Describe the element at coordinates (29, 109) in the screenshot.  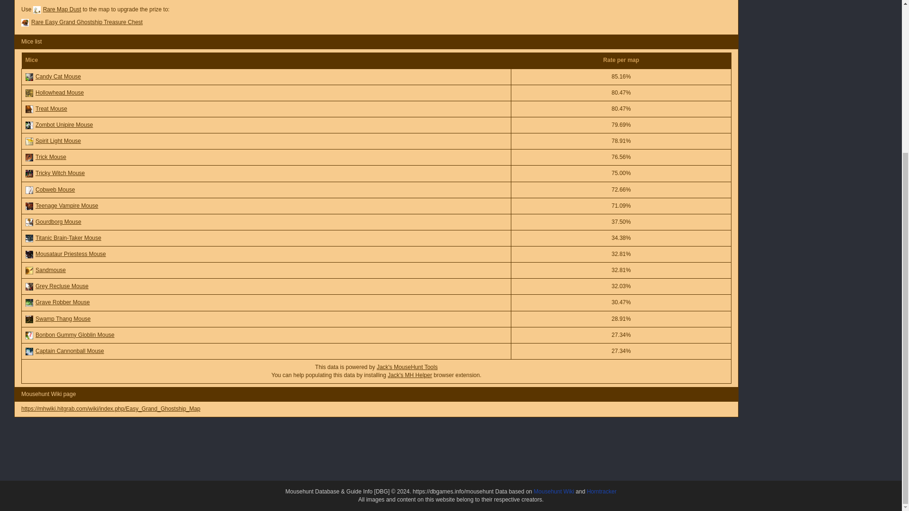
I see `Treat Mouse` at that location.